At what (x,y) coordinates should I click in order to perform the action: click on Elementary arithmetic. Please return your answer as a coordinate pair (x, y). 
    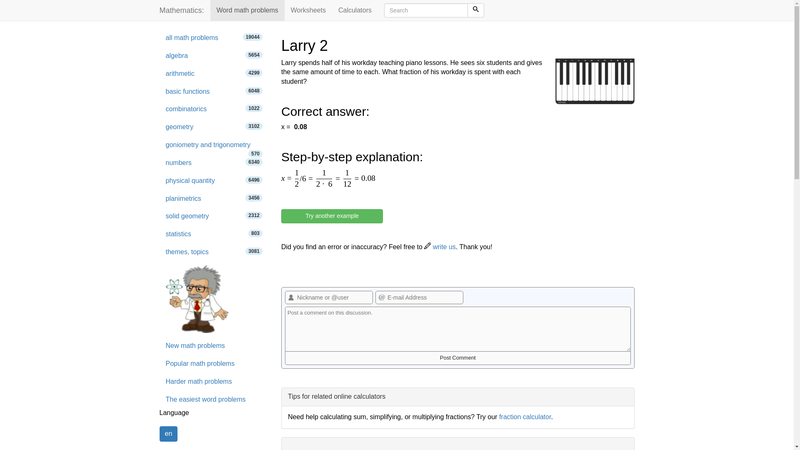
    Looking at the image, I should click on (214, 56).